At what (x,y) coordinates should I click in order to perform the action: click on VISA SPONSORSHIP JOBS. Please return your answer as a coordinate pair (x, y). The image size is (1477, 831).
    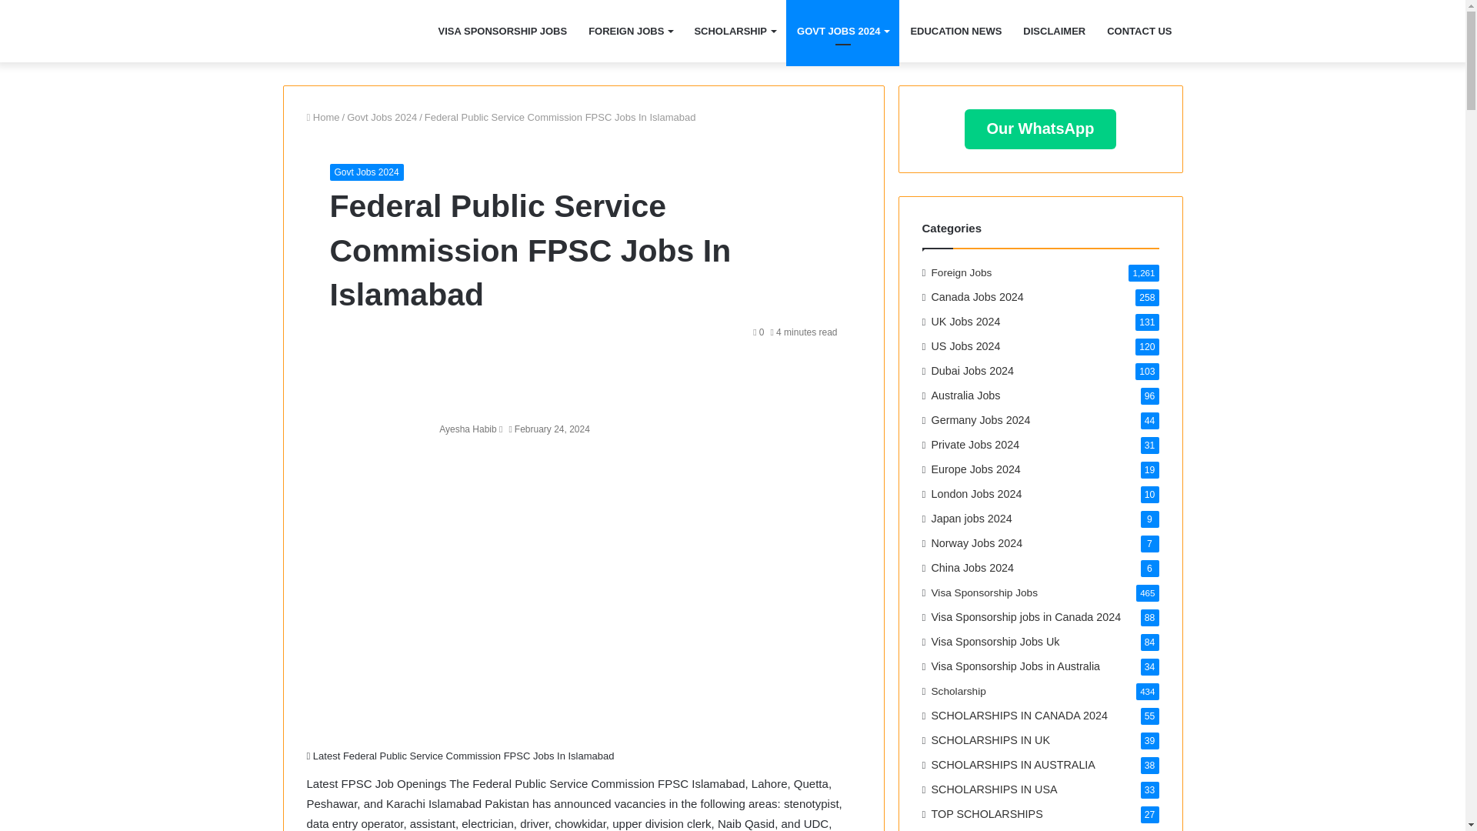
    Looking at the image, I should click on (503, 31).